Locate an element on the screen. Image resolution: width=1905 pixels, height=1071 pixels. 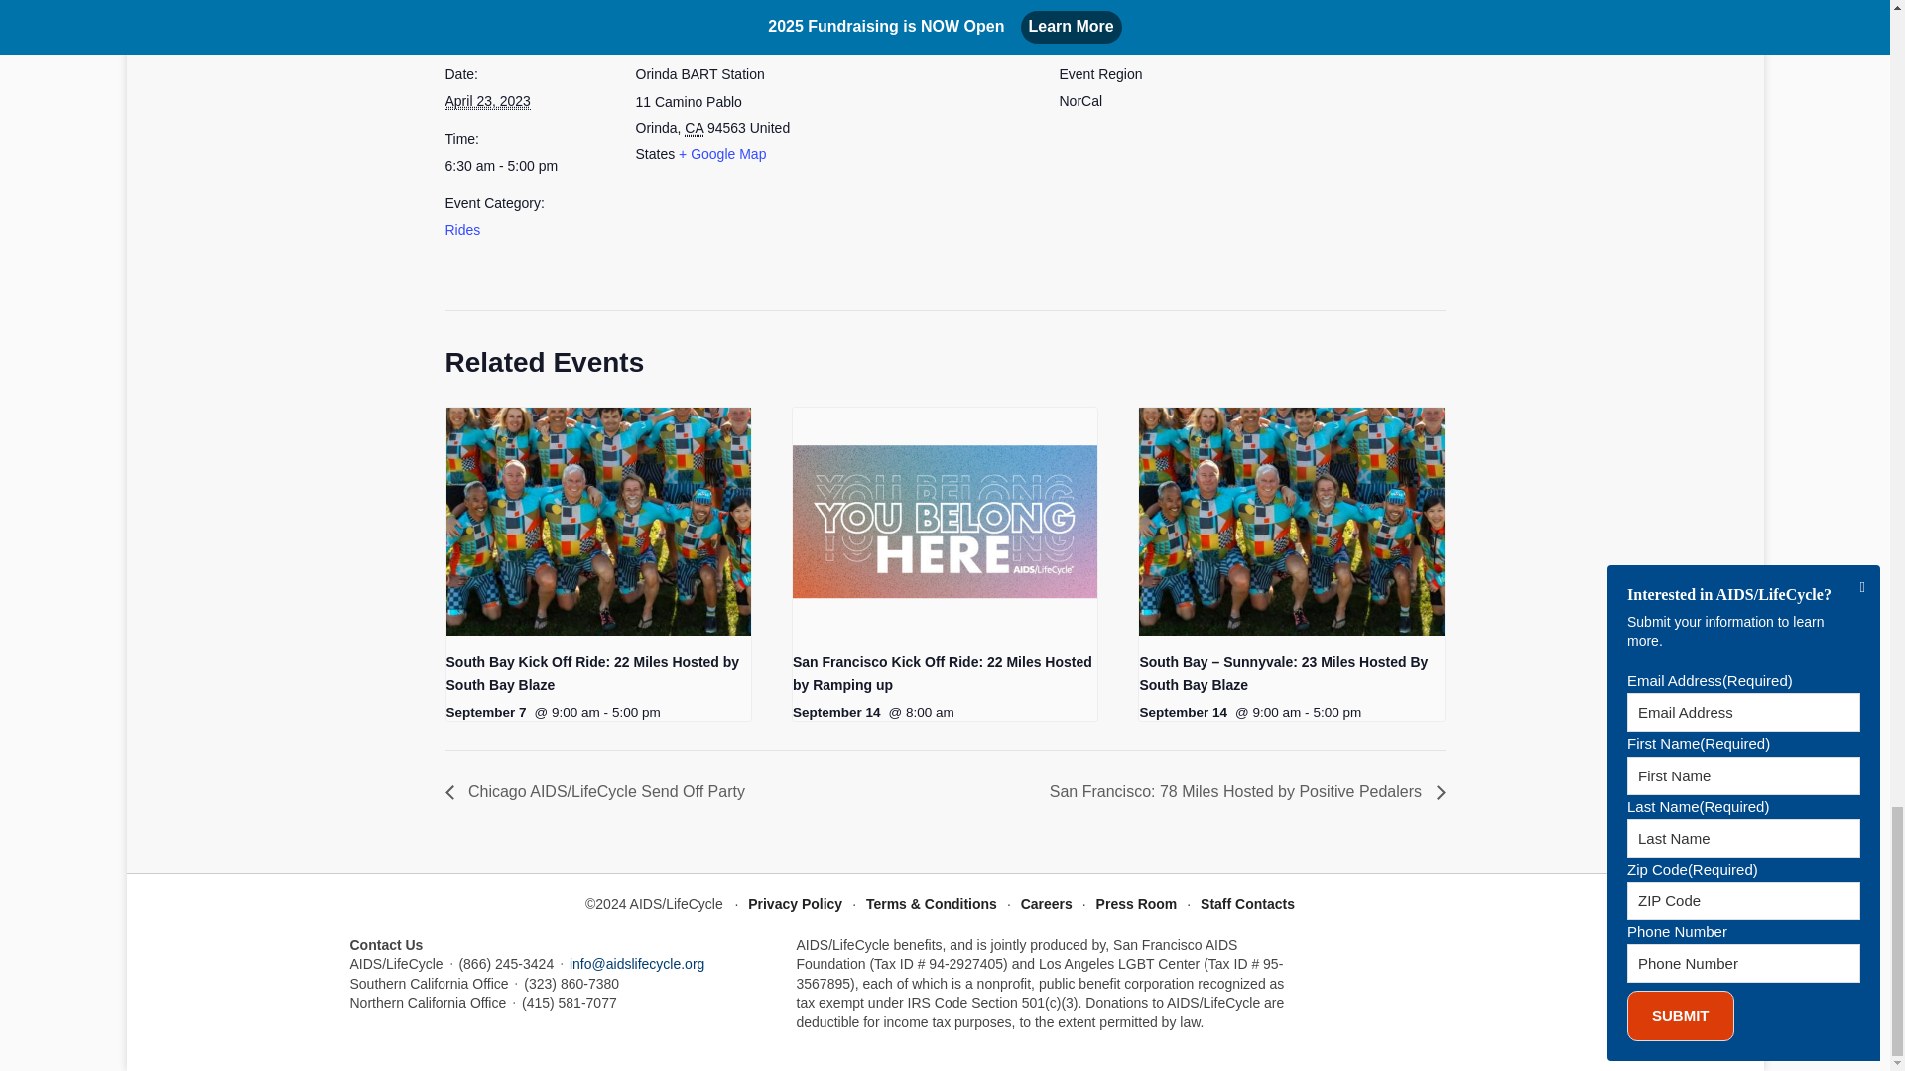
2023-04-23 is located at coordinates (528, 166).